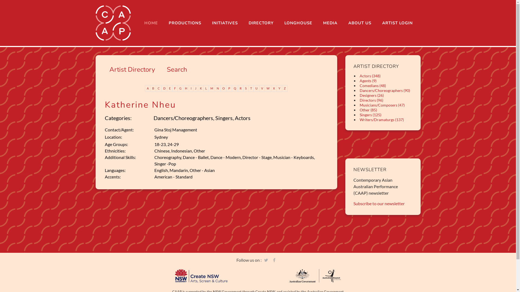 Image resolution: width=520 pixels, height=292 pixels. I want to click on Z, so click(285, 88).